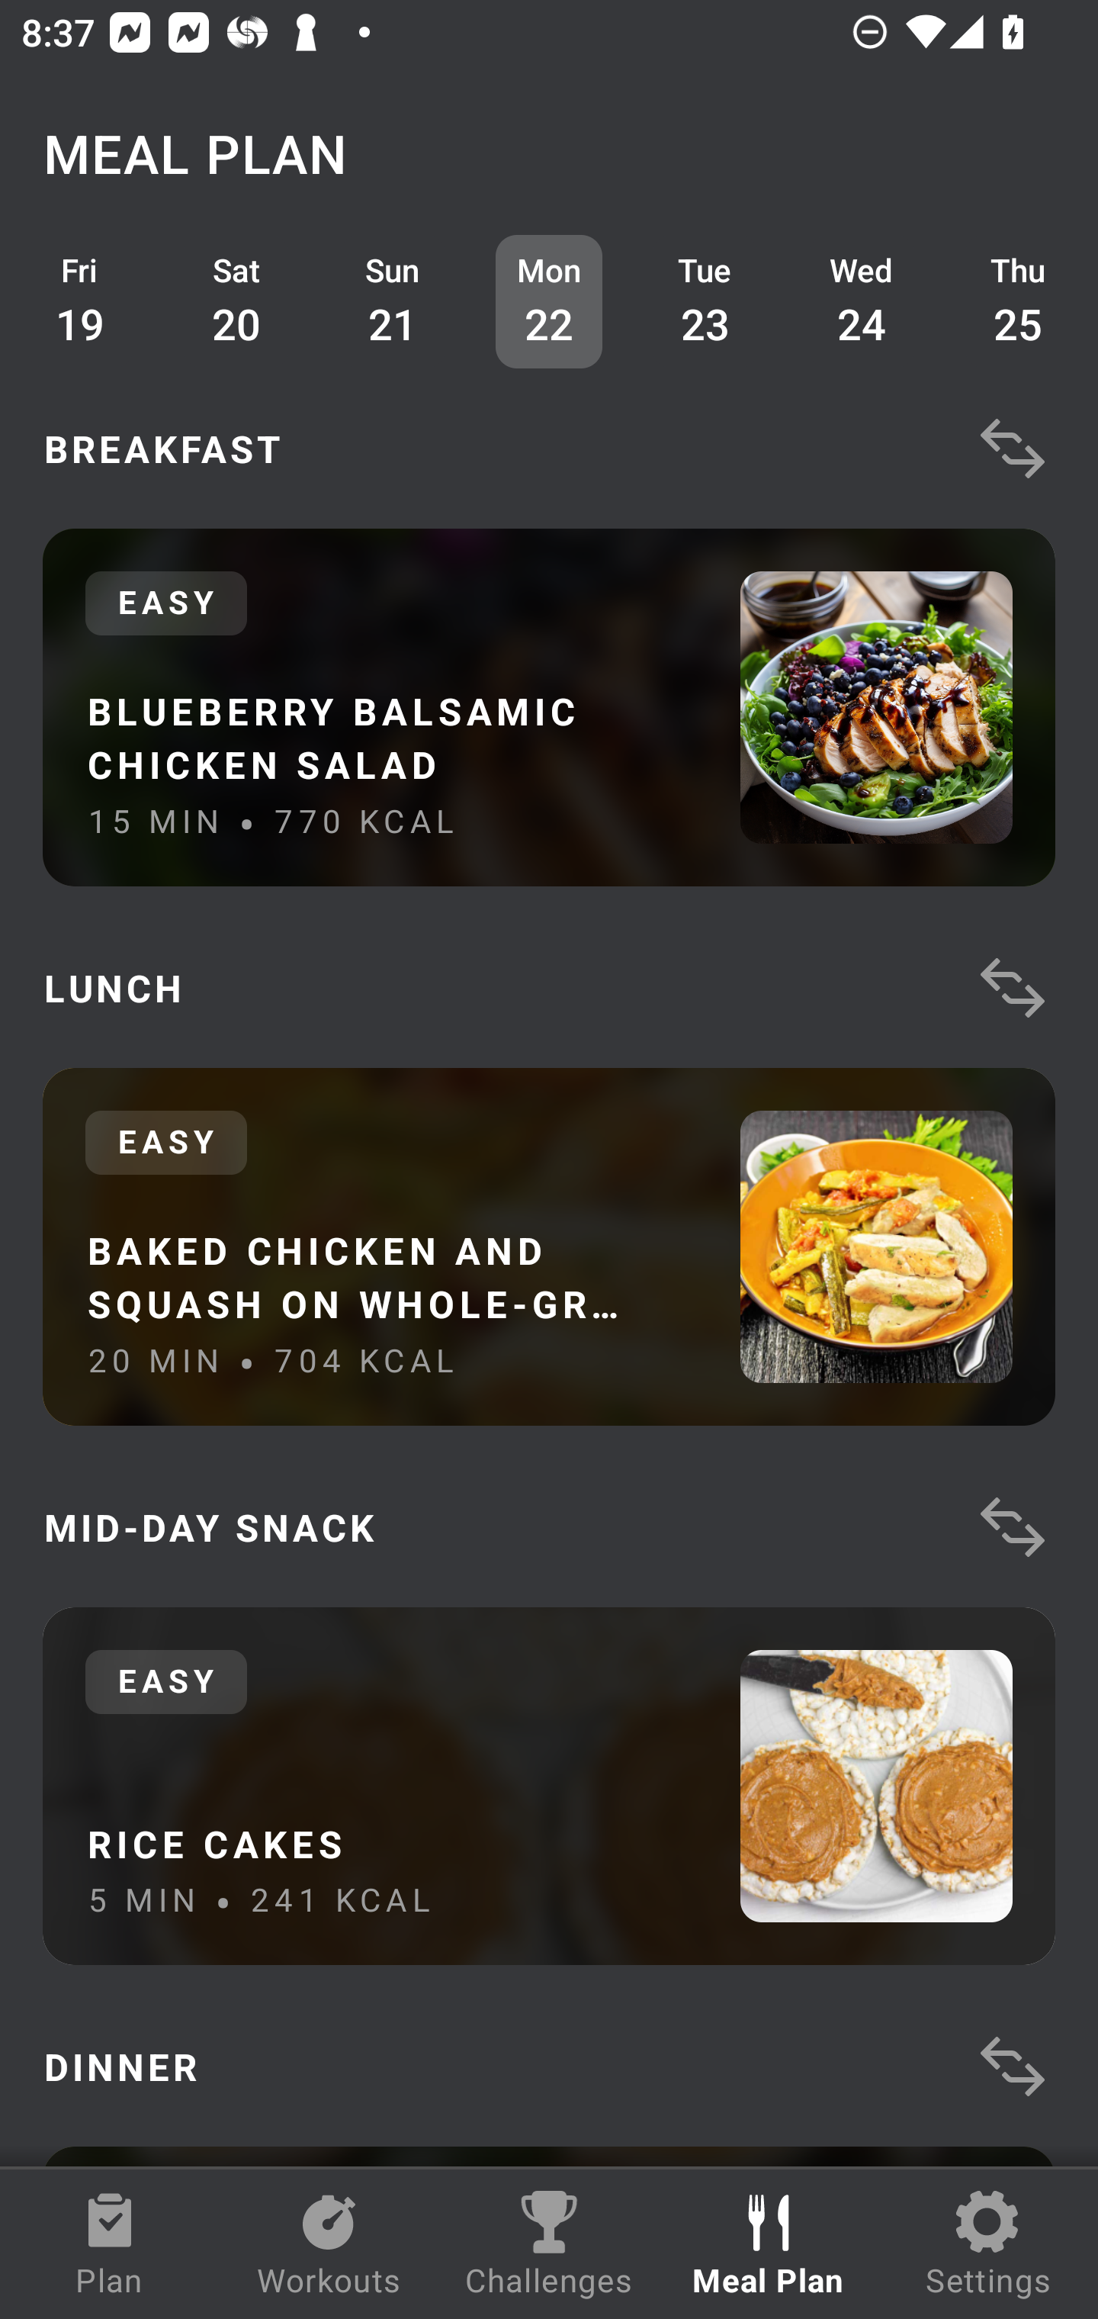  What do you see at coordinates (862, 301) in the screenshot?
I see `Wed 24` at bounding box center [862, 301].